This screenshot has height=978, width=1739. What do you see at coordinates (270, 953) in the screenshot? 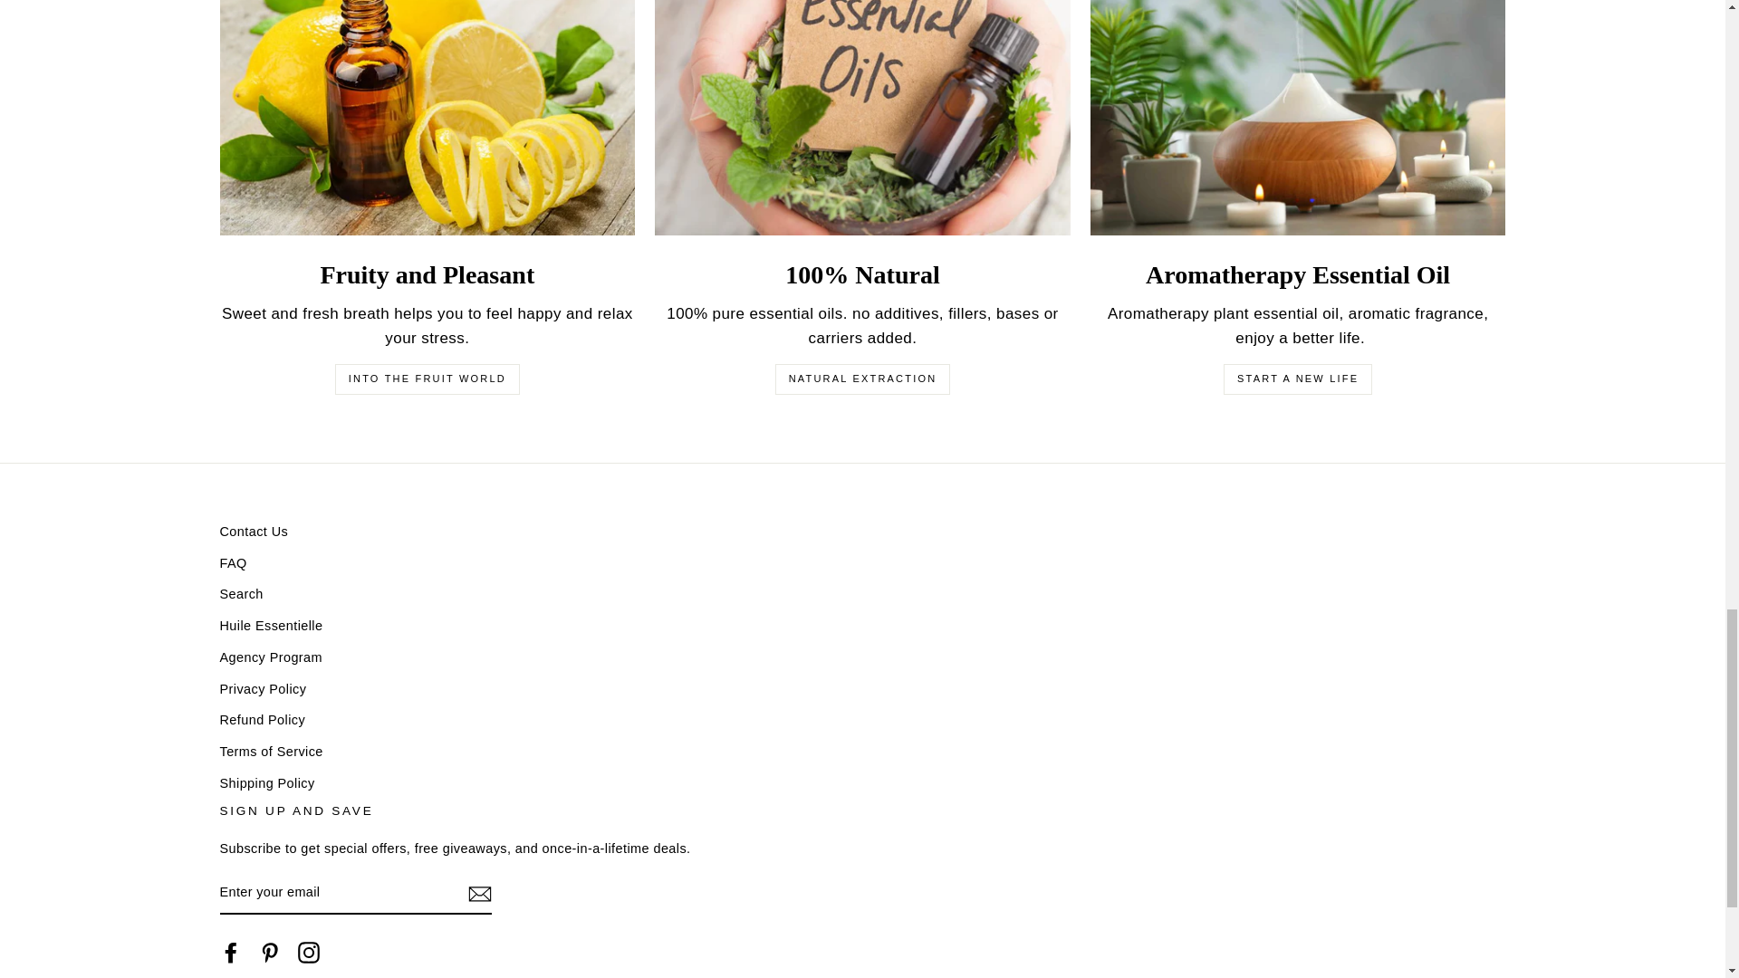
I see `RainbowAbby 2013 on Pinterest` at bounding box center [270, 953].